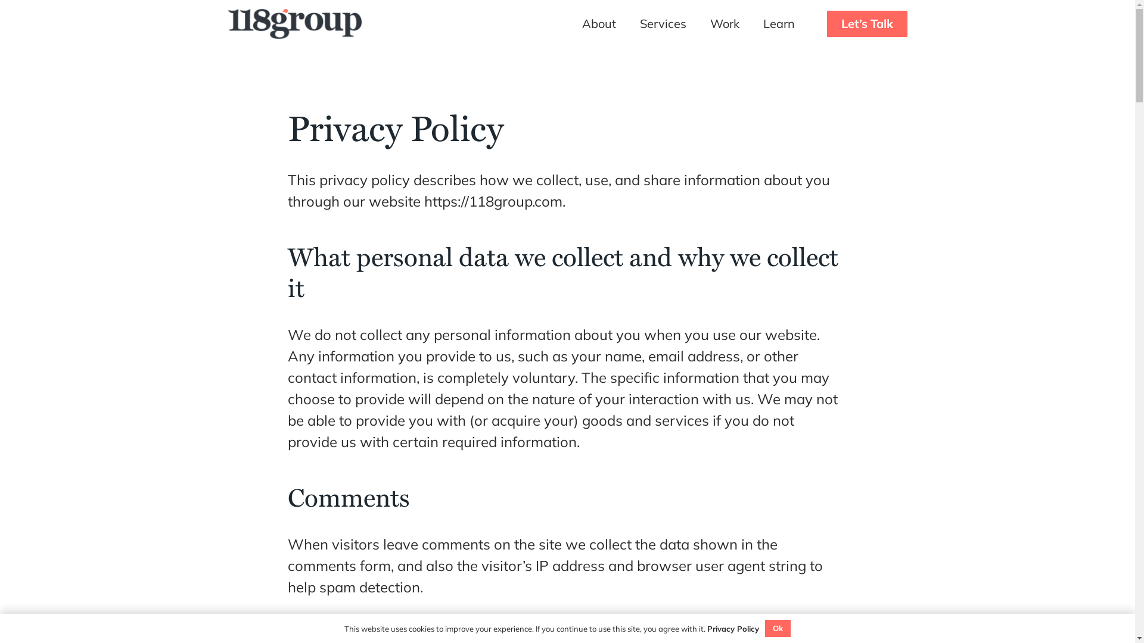 This screenshot has width=1144, height=643. I want to click on Privacy Policy, so click(733, 629).